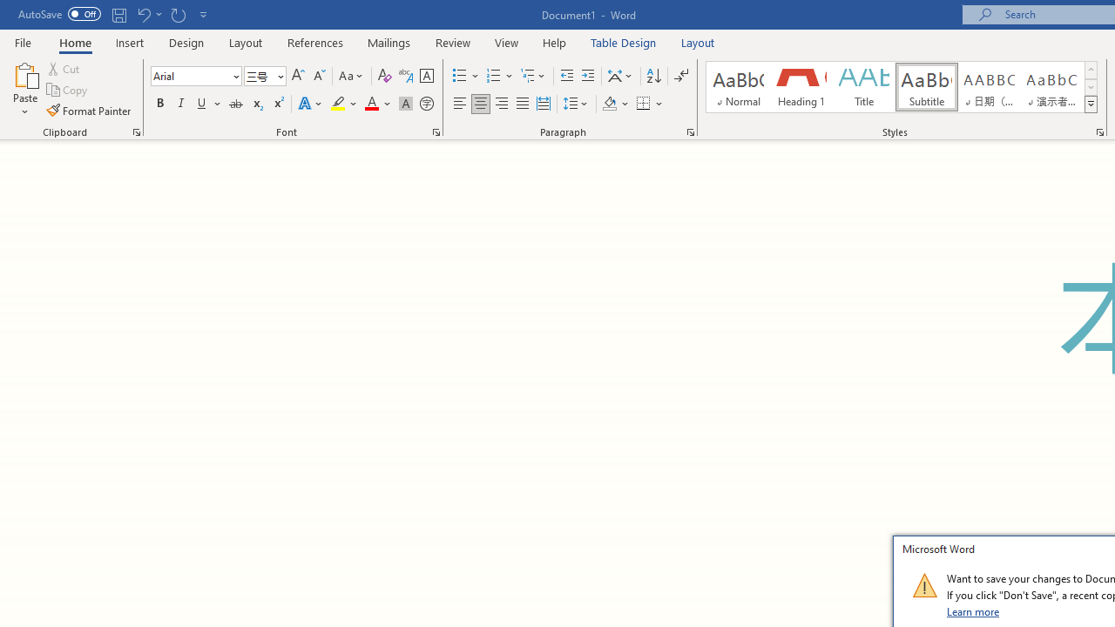 This screenshot has width=1115, height=627. What do you see at coordinates (902, 87) in the screenshot?
I see `AutomationID: QuickStylesGallery` at bounding box center [902, 87].